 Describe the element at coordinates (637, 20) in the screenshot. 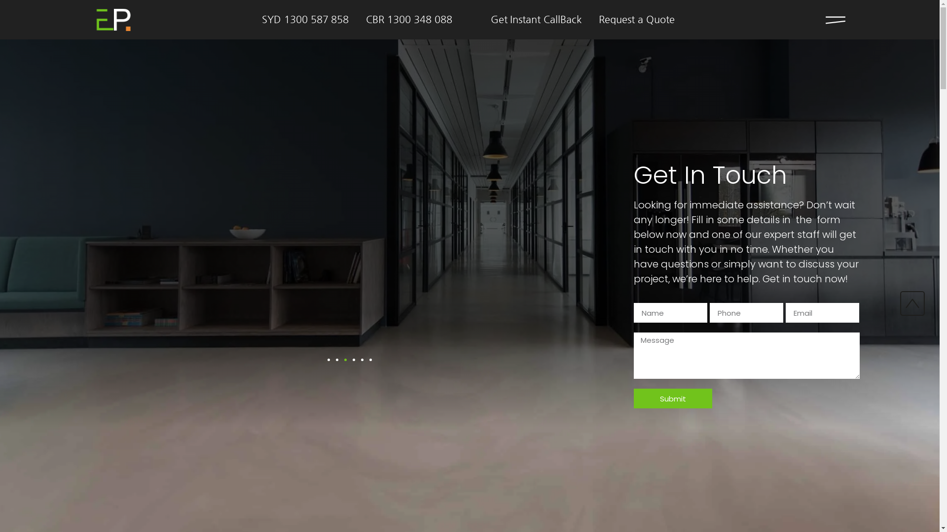

I see `Request a Quote` at that location.